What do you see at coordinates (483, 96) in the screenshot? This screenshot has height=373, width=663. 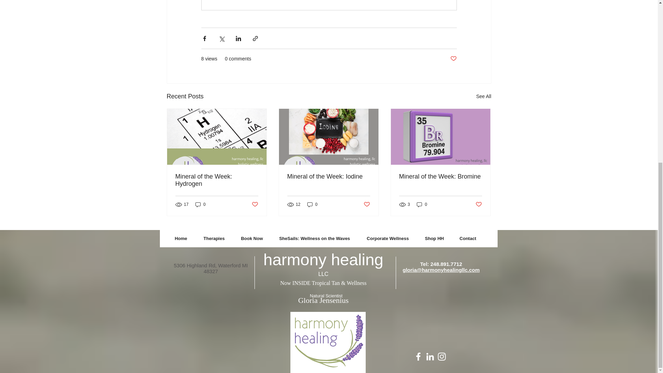 I see `See All` at bounding box center [483, 96].